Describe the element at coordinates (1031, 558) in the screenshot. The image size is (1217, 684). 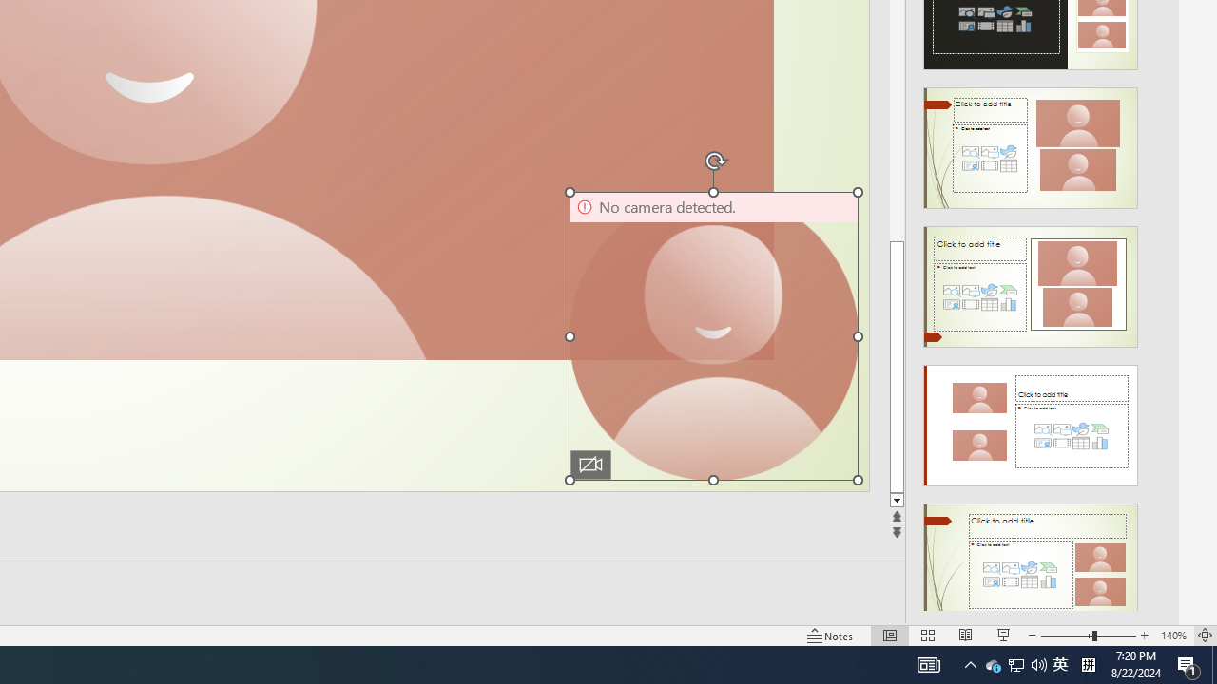
I see `Design Idea` at that location.